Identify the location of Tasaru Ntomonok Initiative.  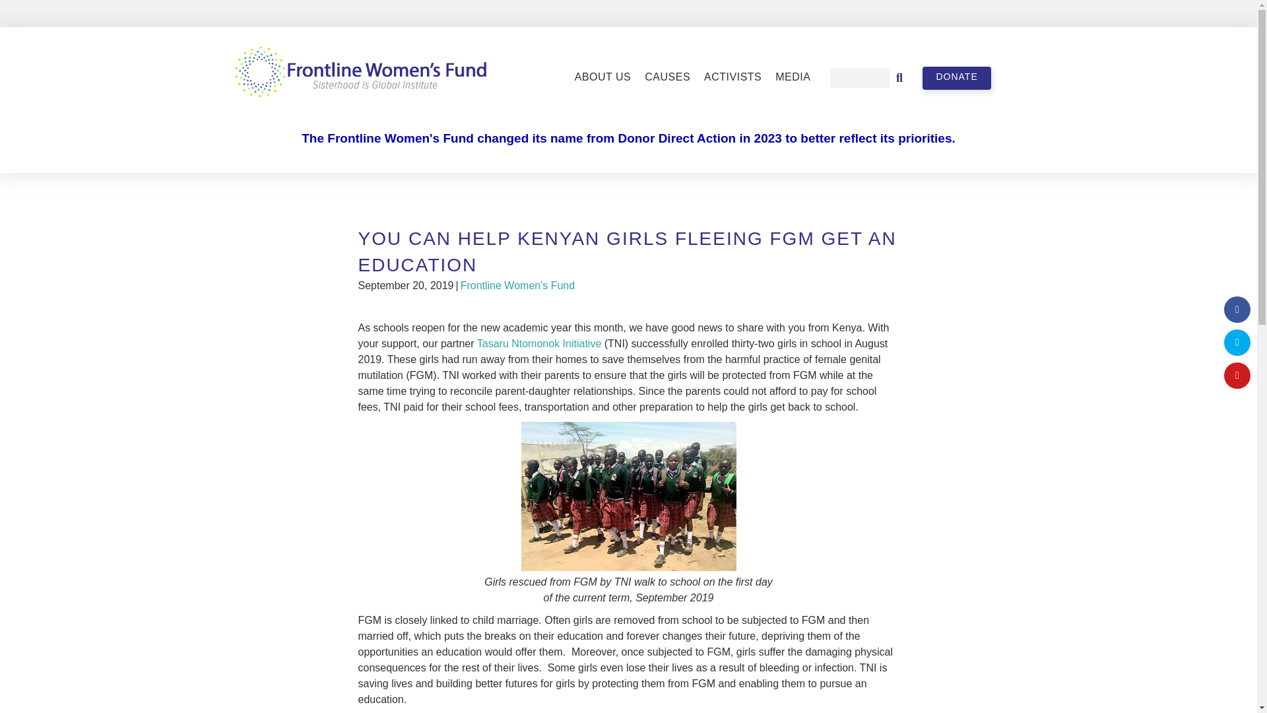
(540, 343).